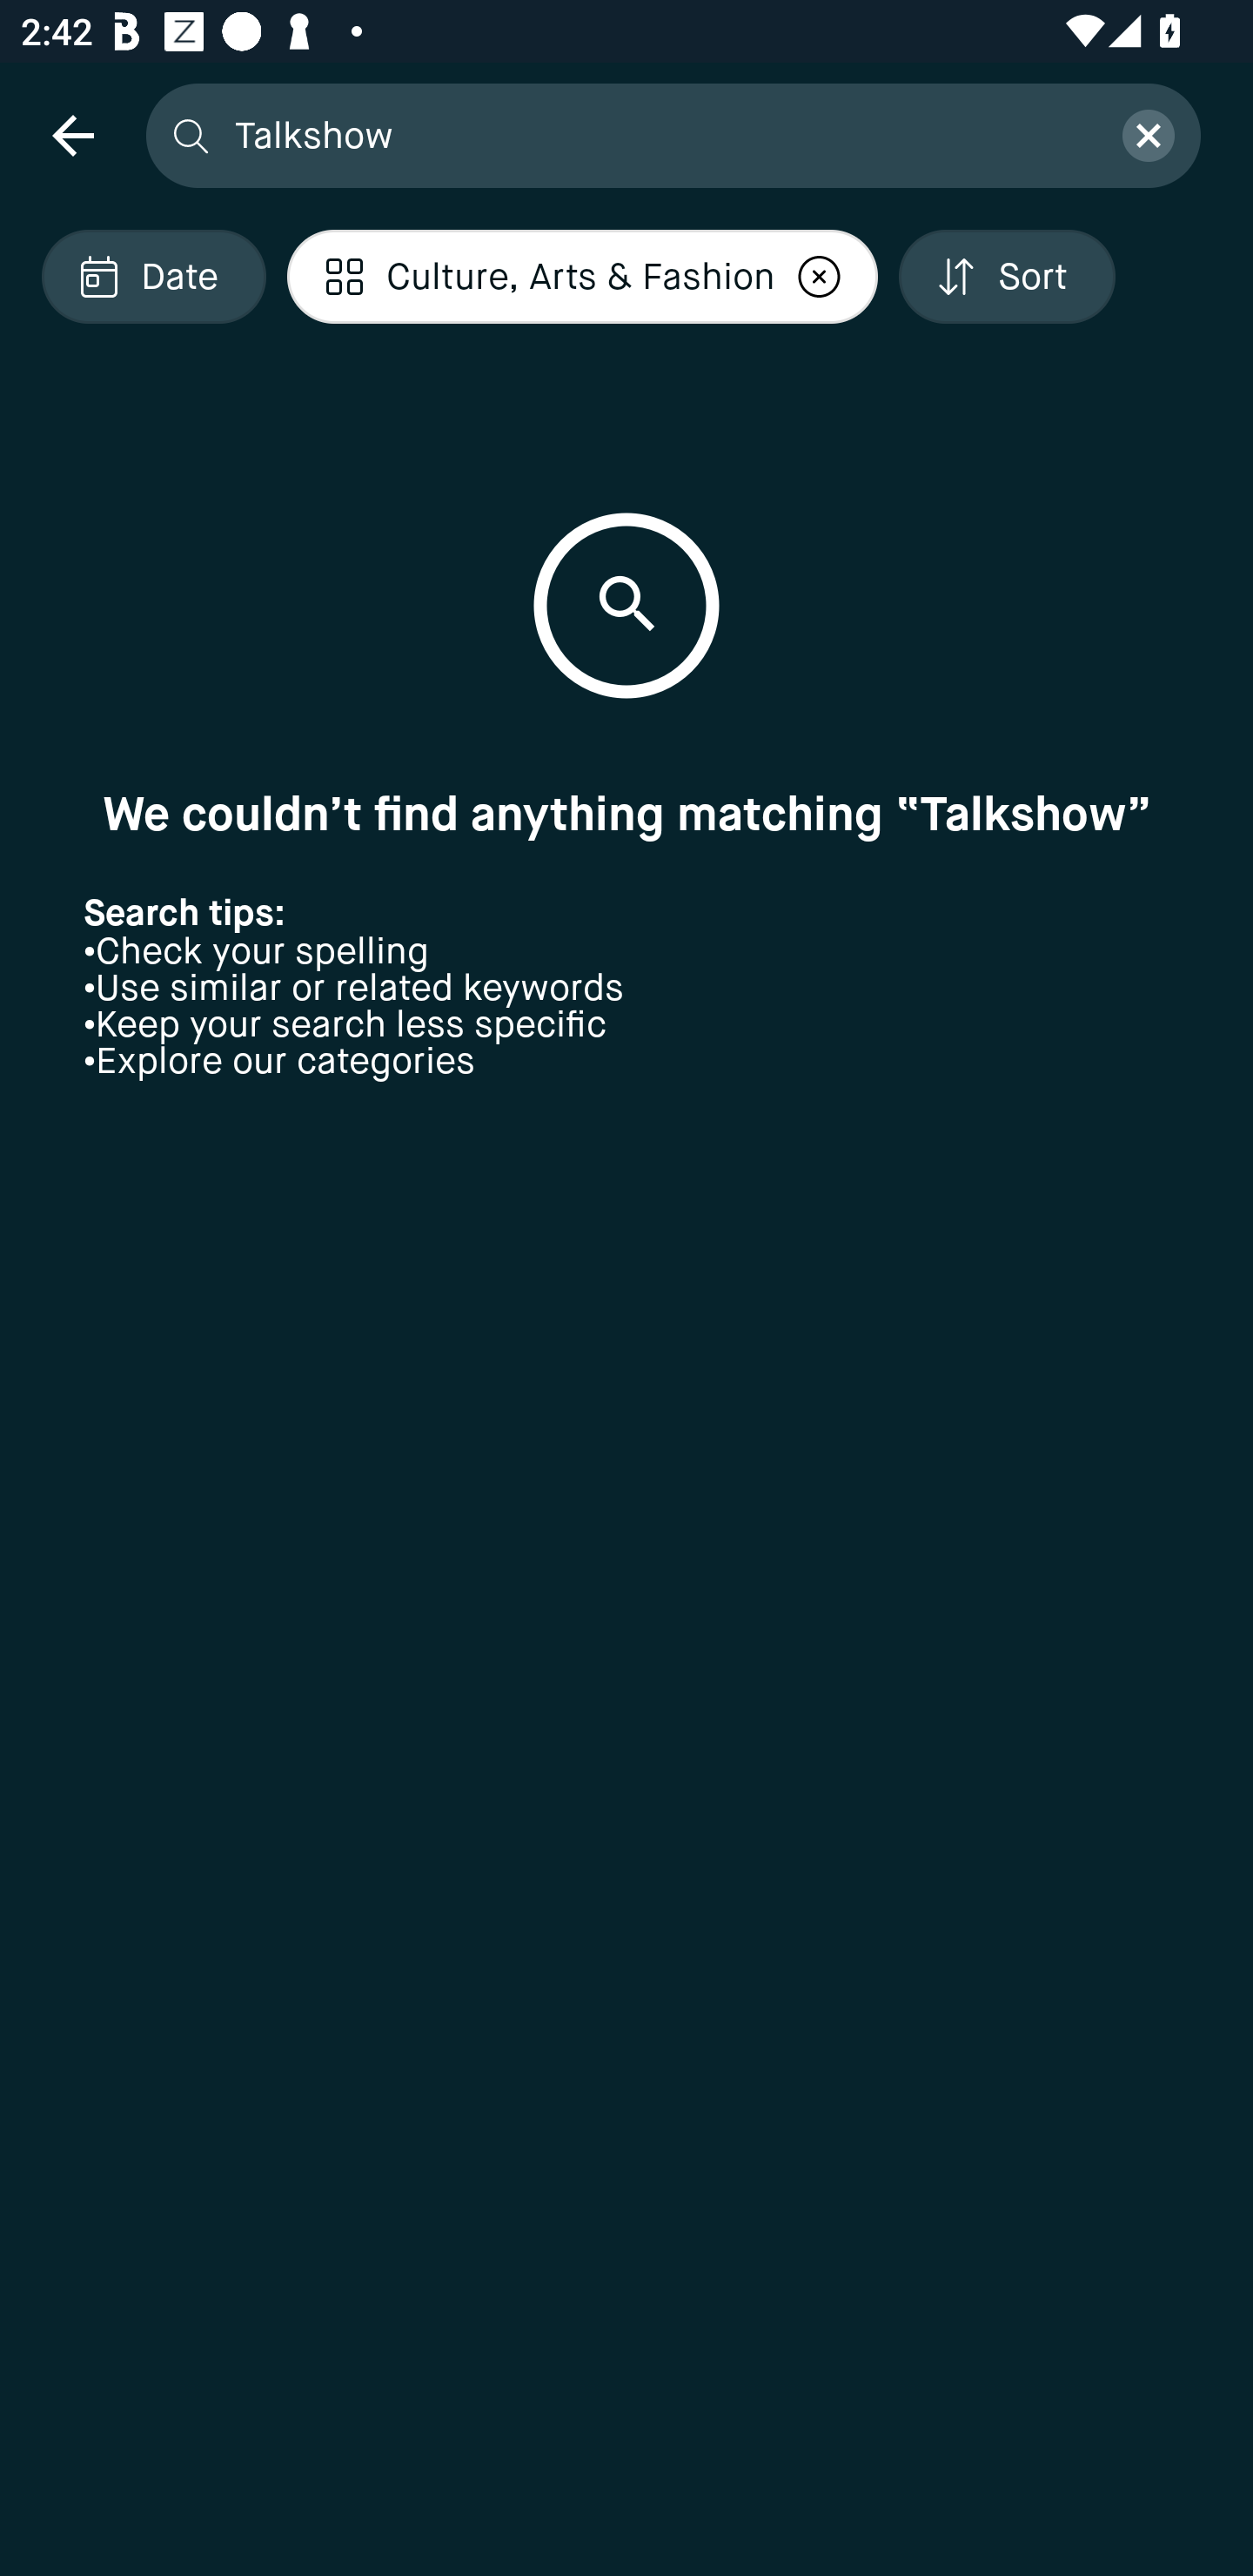  Describe the element at coordinates (153, 277) in the screenshot. I see `Localized description Date` at that location.